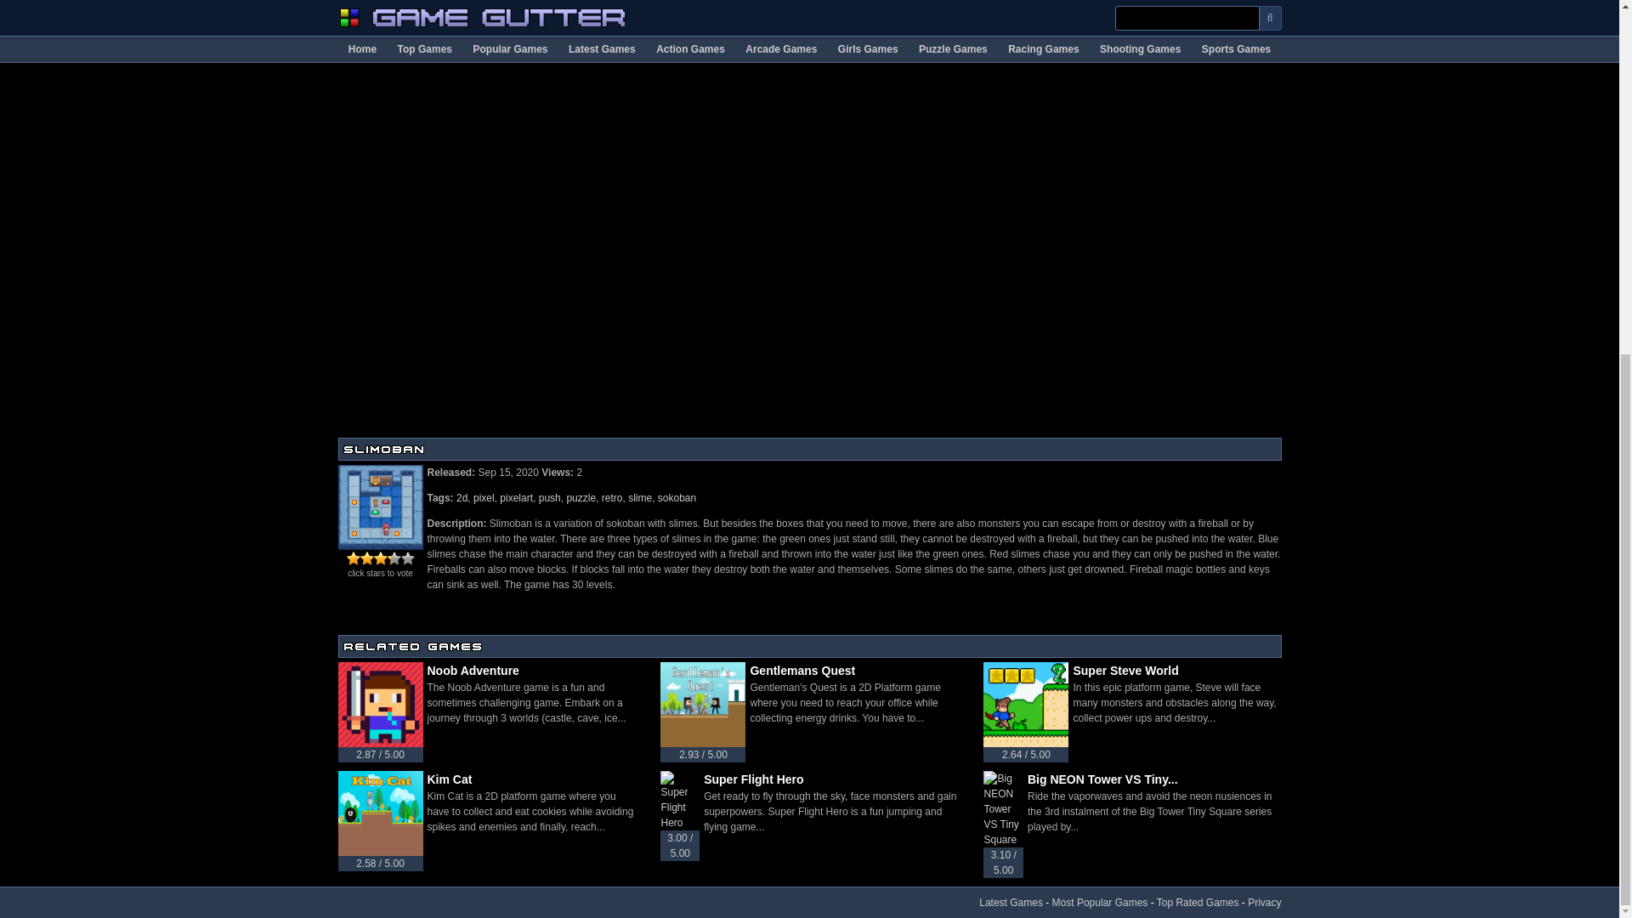  What do you see at coordinates (612, 497) in the screenshot?
I see `retro` at bounding box center [612, 497].